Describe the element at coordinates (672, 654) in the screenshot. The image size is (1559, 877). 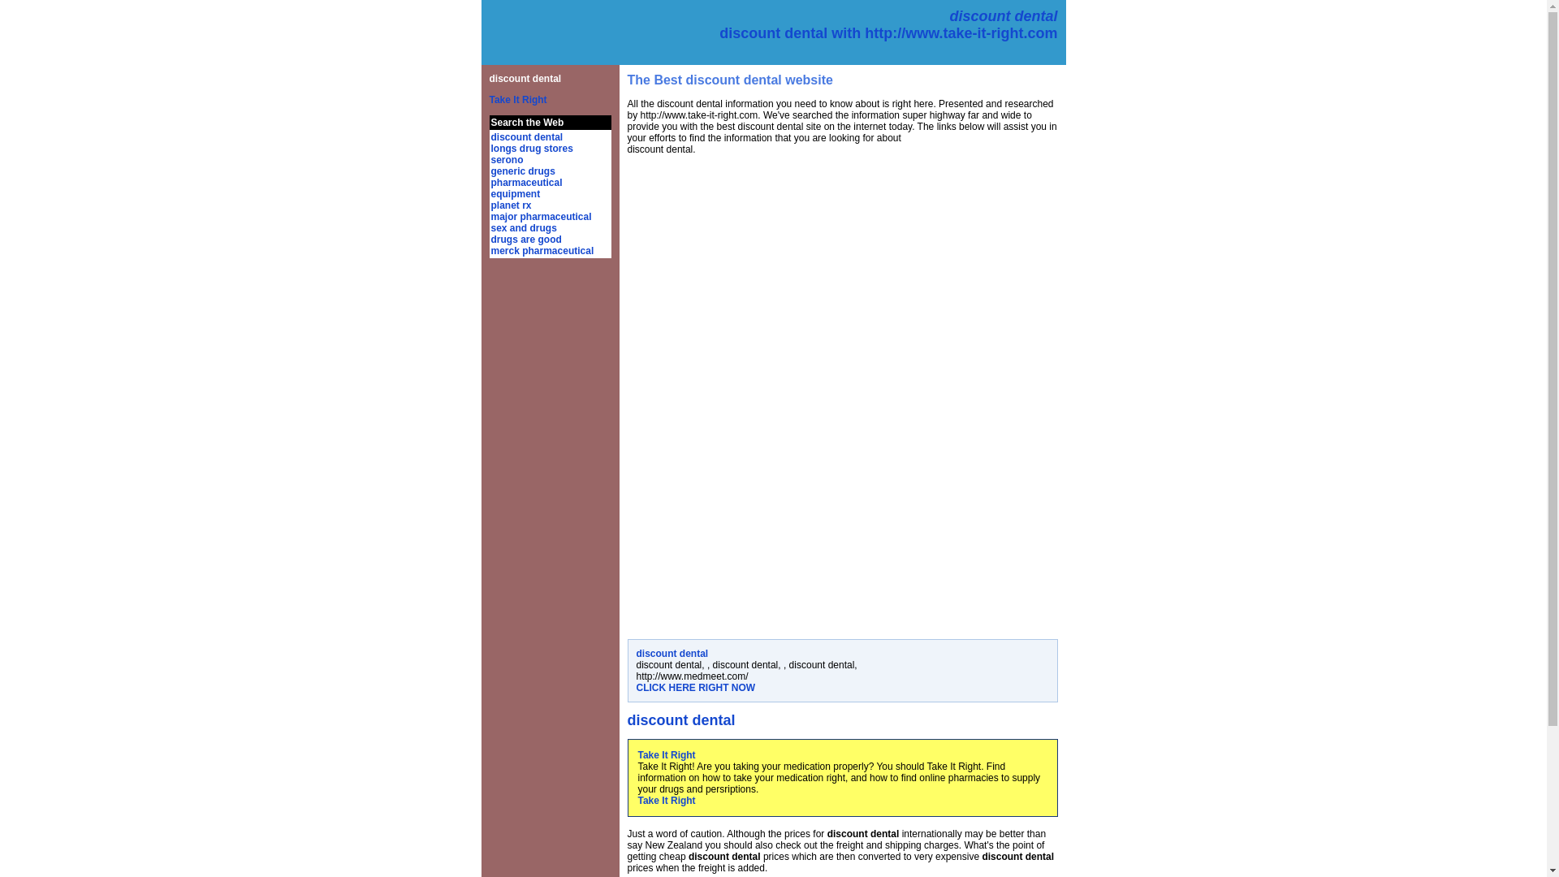
I see `discount dental` at that location.